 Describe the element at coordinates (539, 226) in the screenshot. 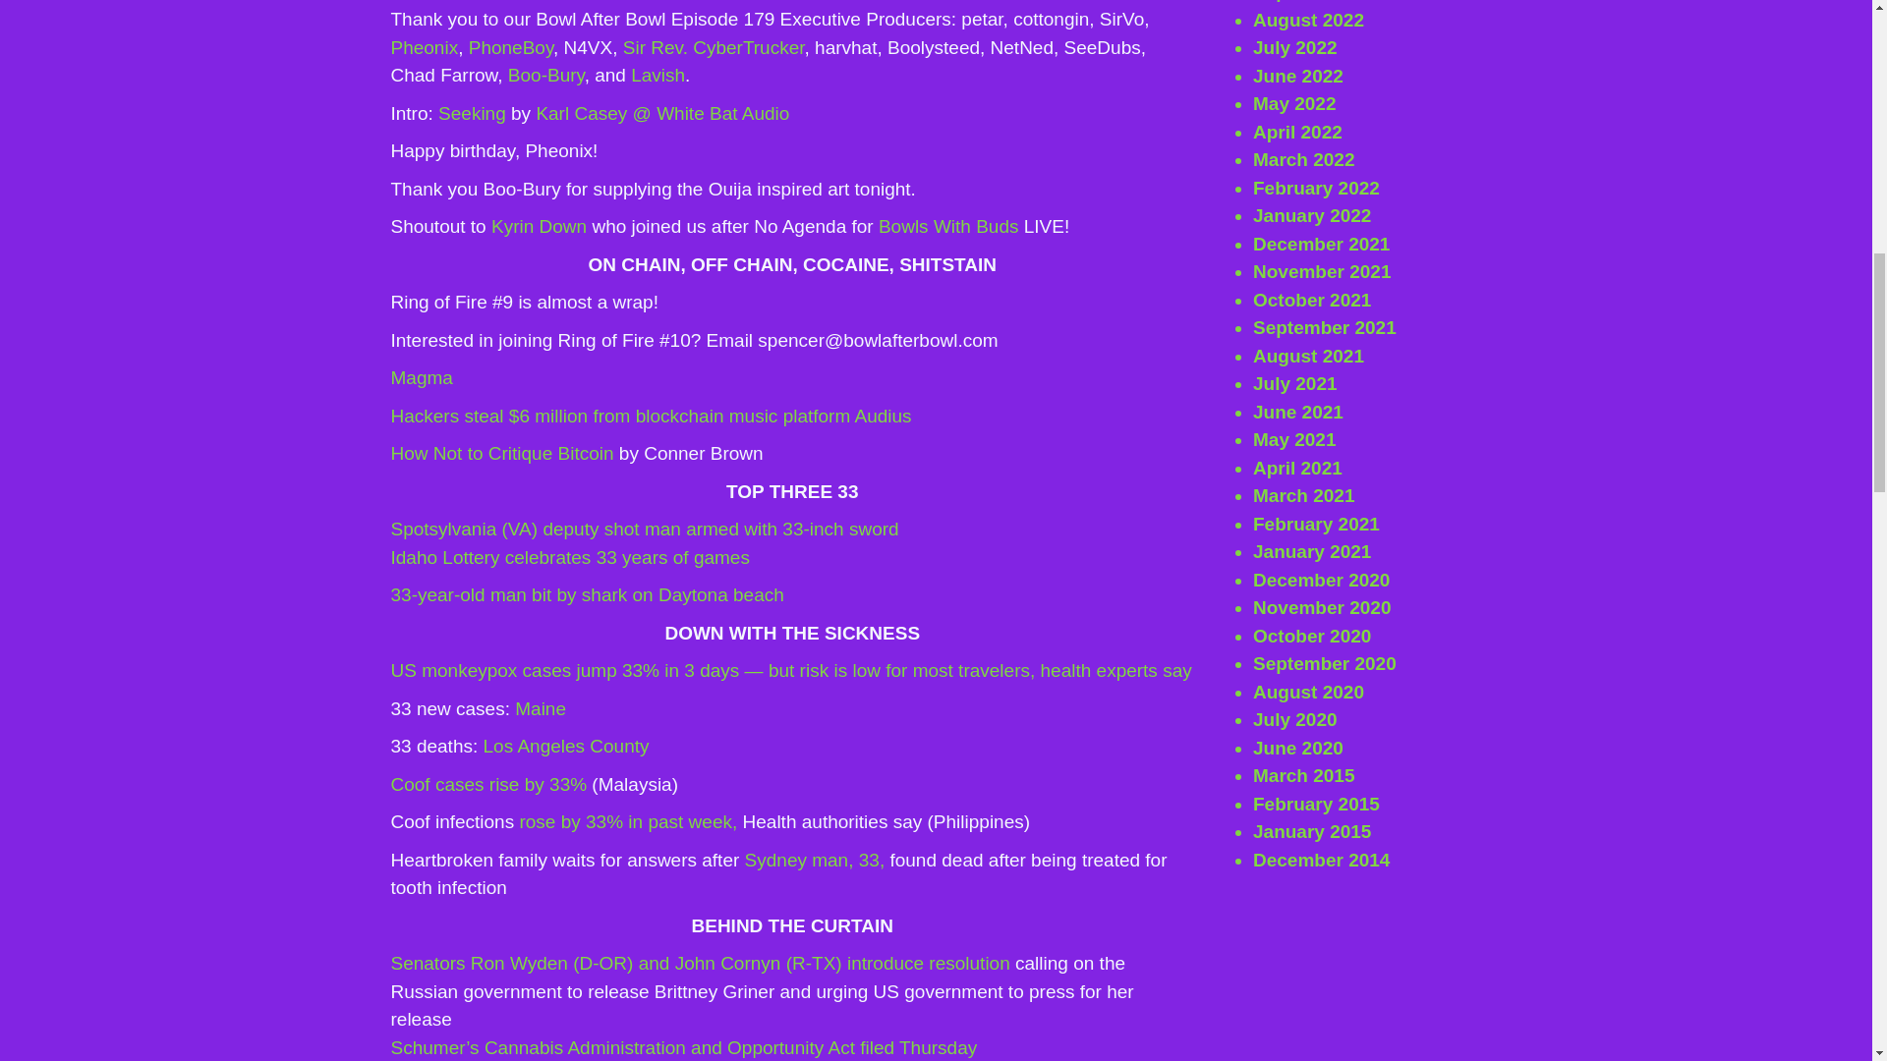

I see `Kyrin Down` at that location.